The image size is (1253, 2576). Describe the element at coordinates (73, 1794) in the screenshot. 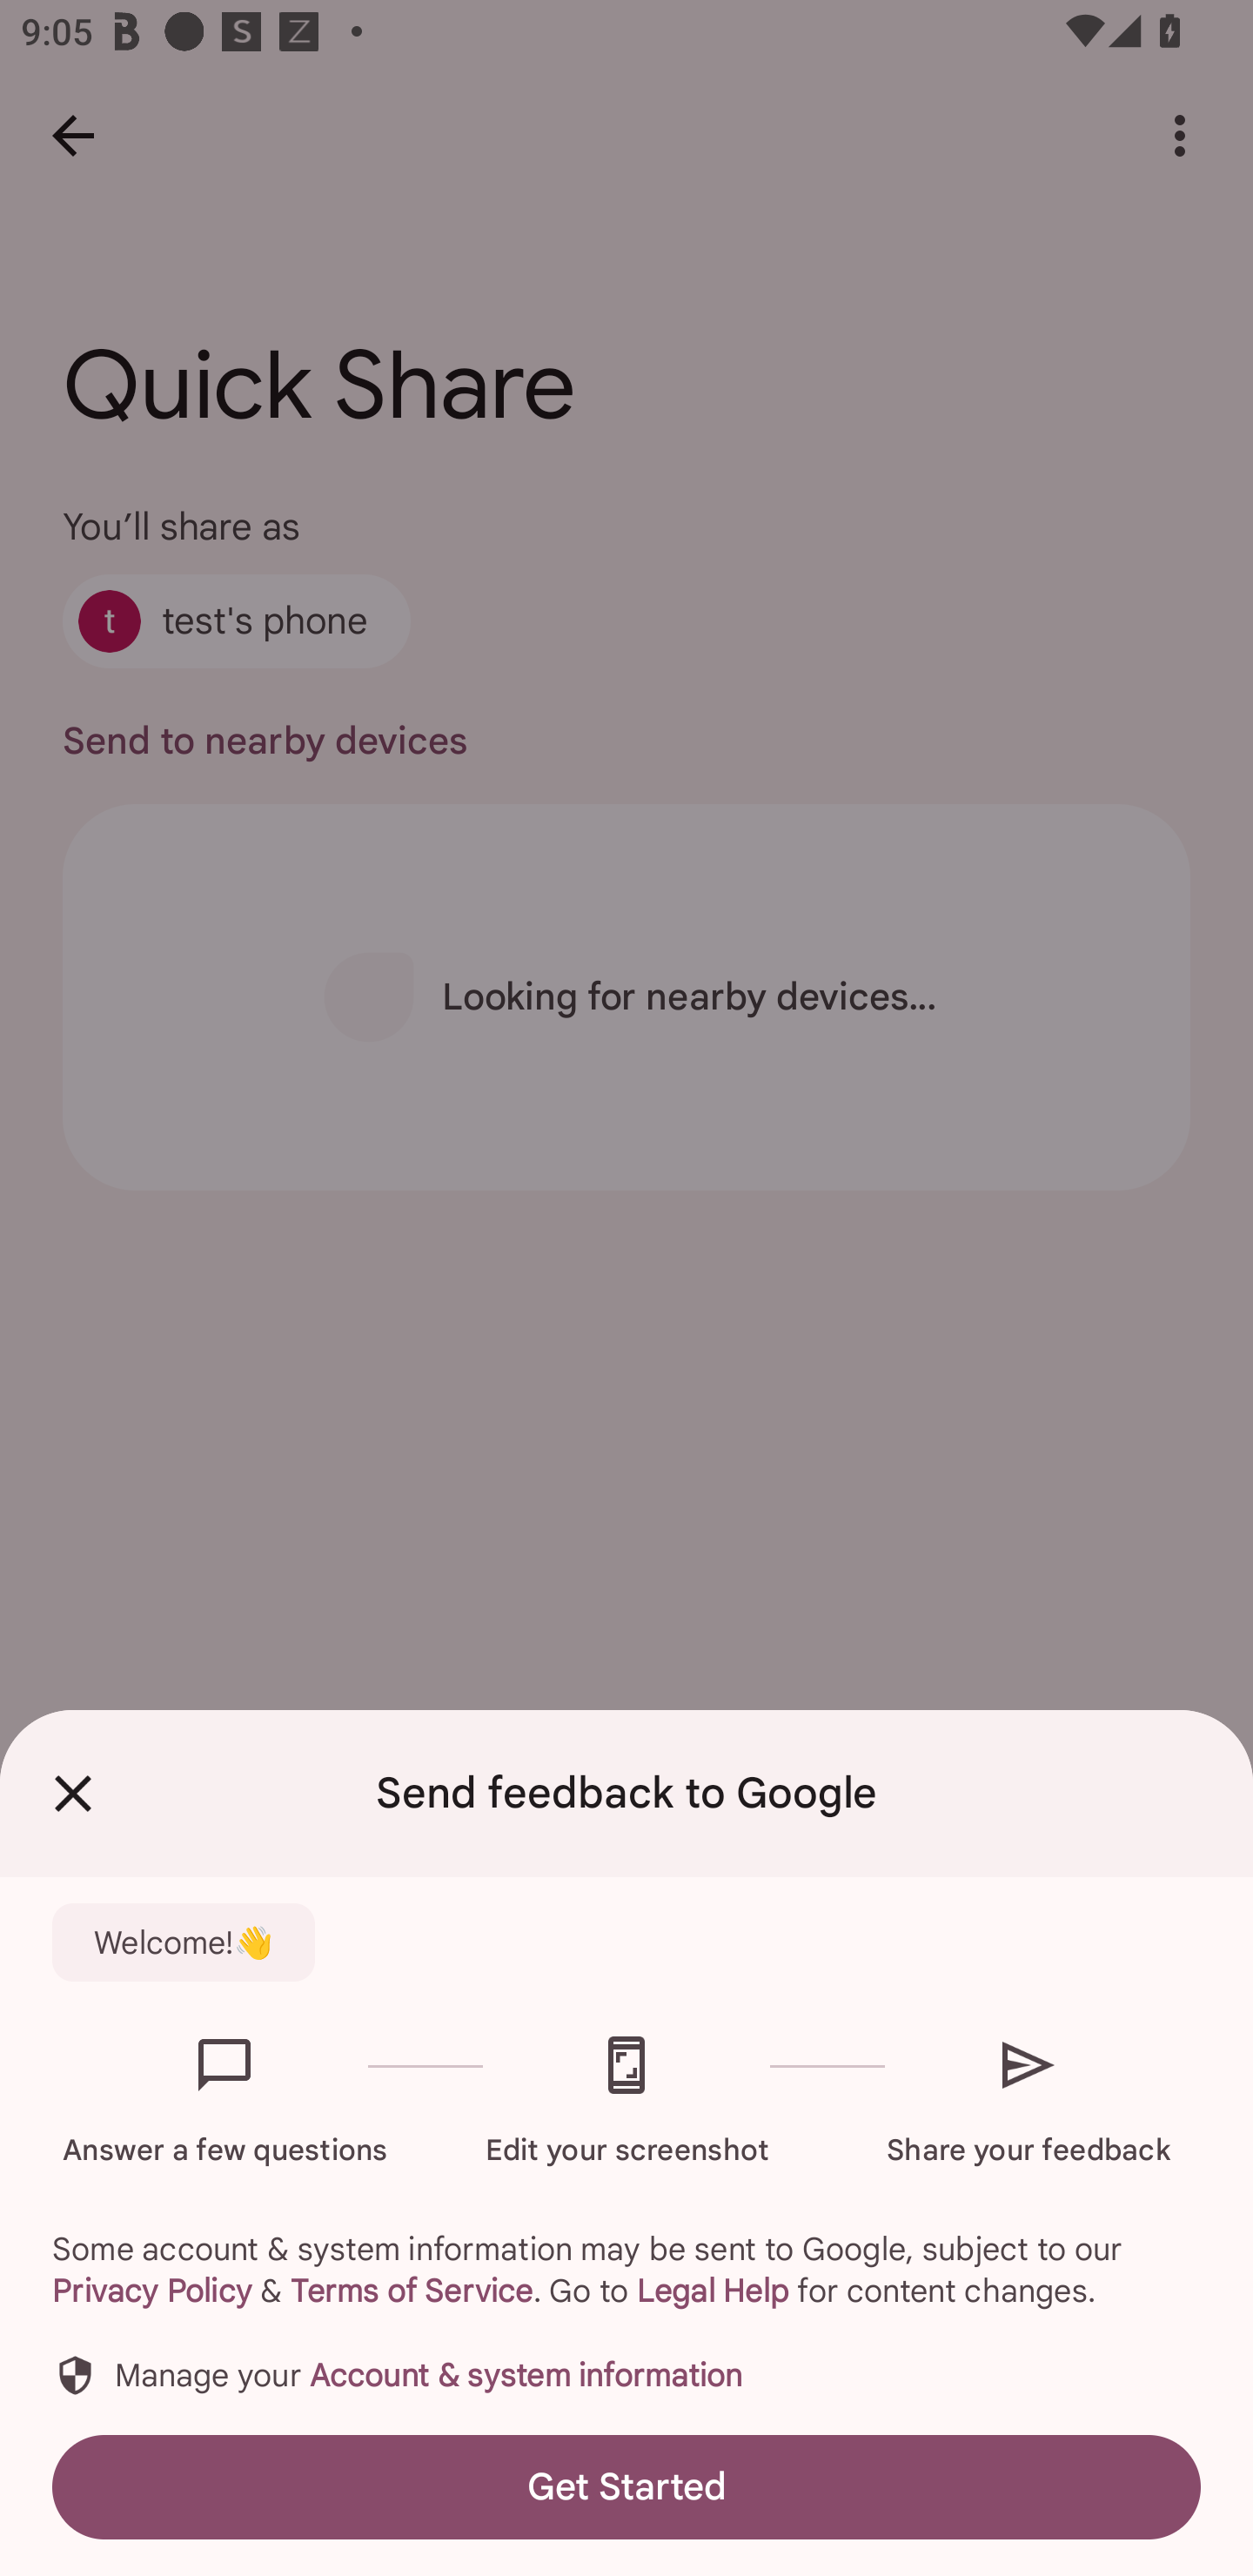

I see `Close Feedback` at that location.